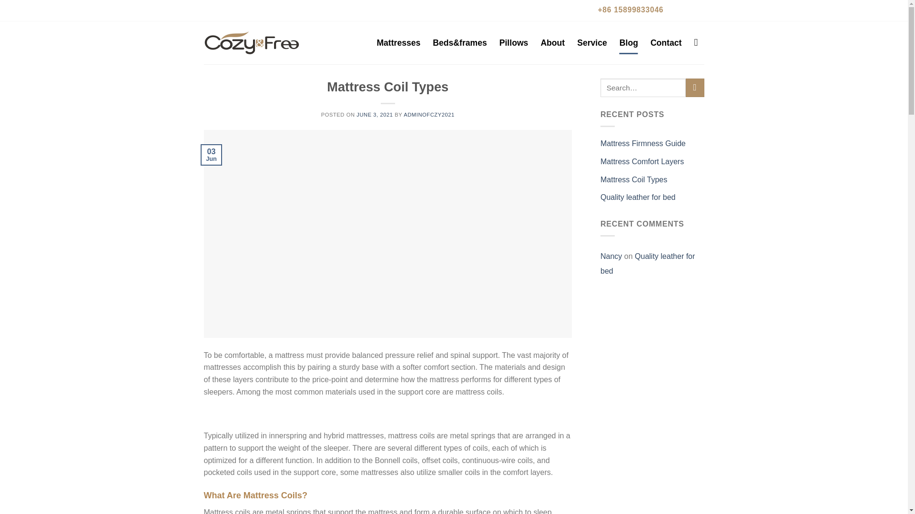  Describe the element at coordinates (592, 43) in the screenshot. I see `Service` at that location.